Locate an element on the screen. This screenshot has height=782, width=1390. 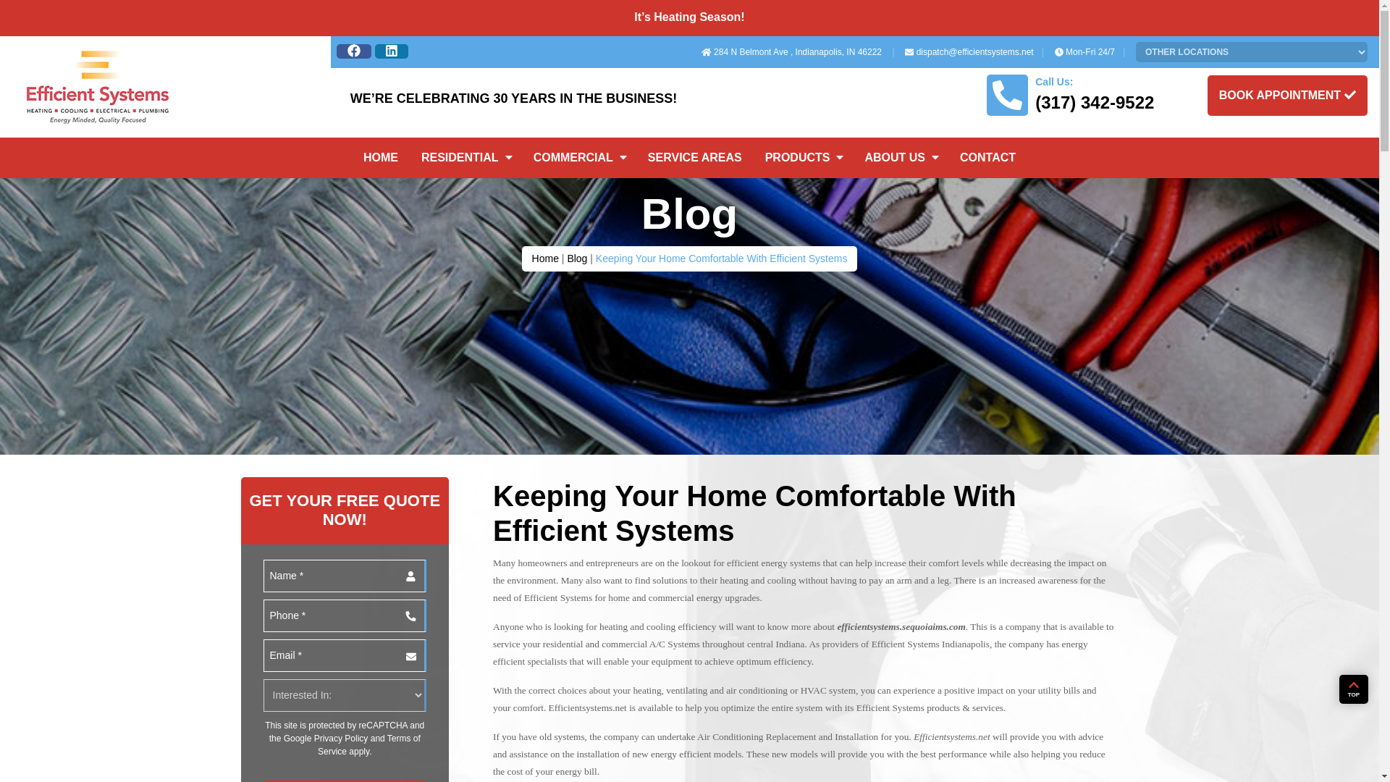
Efficient Systems, Inc, Indianapolis, IN is located at coordinates (98, 87).